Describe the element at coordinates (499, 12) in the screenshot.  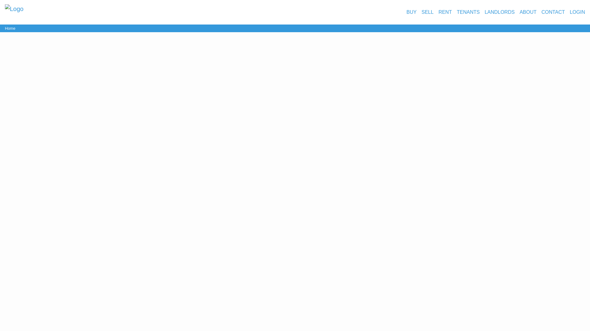
I see `LANDLORDS` at that location.